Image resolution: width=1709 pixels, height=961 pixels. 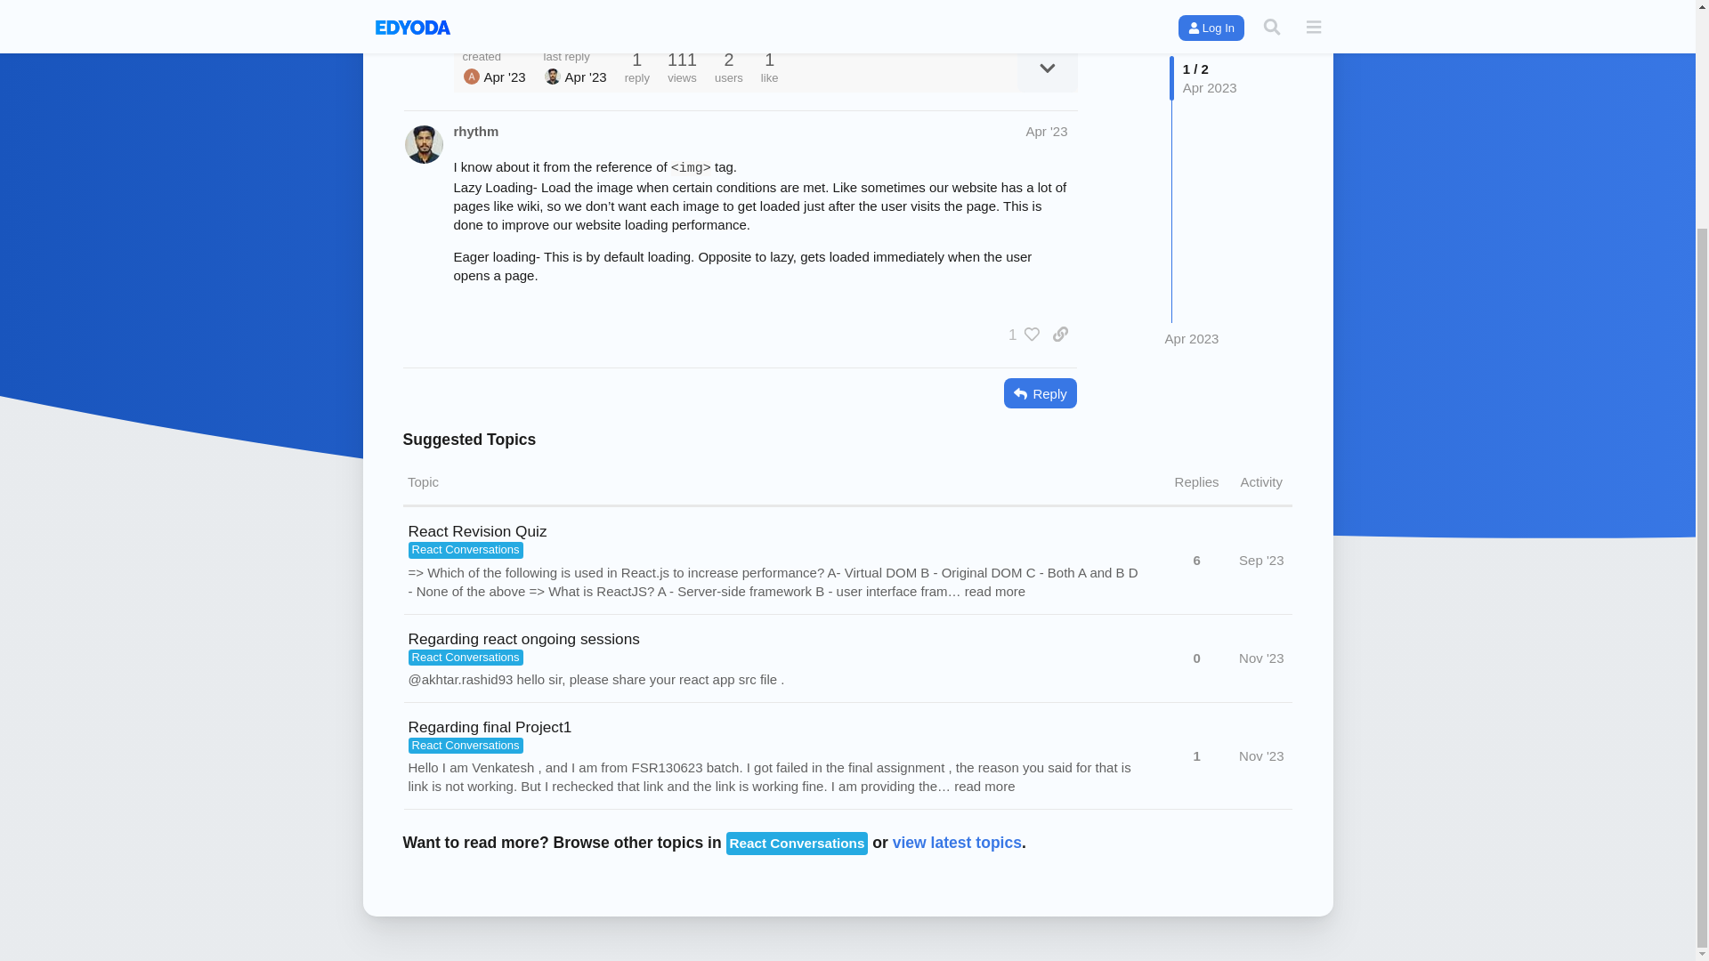 What do you see at coordinates (1260, 560) in the screenshot?
I see `Sep '23` at bounding box center [1260, 560].